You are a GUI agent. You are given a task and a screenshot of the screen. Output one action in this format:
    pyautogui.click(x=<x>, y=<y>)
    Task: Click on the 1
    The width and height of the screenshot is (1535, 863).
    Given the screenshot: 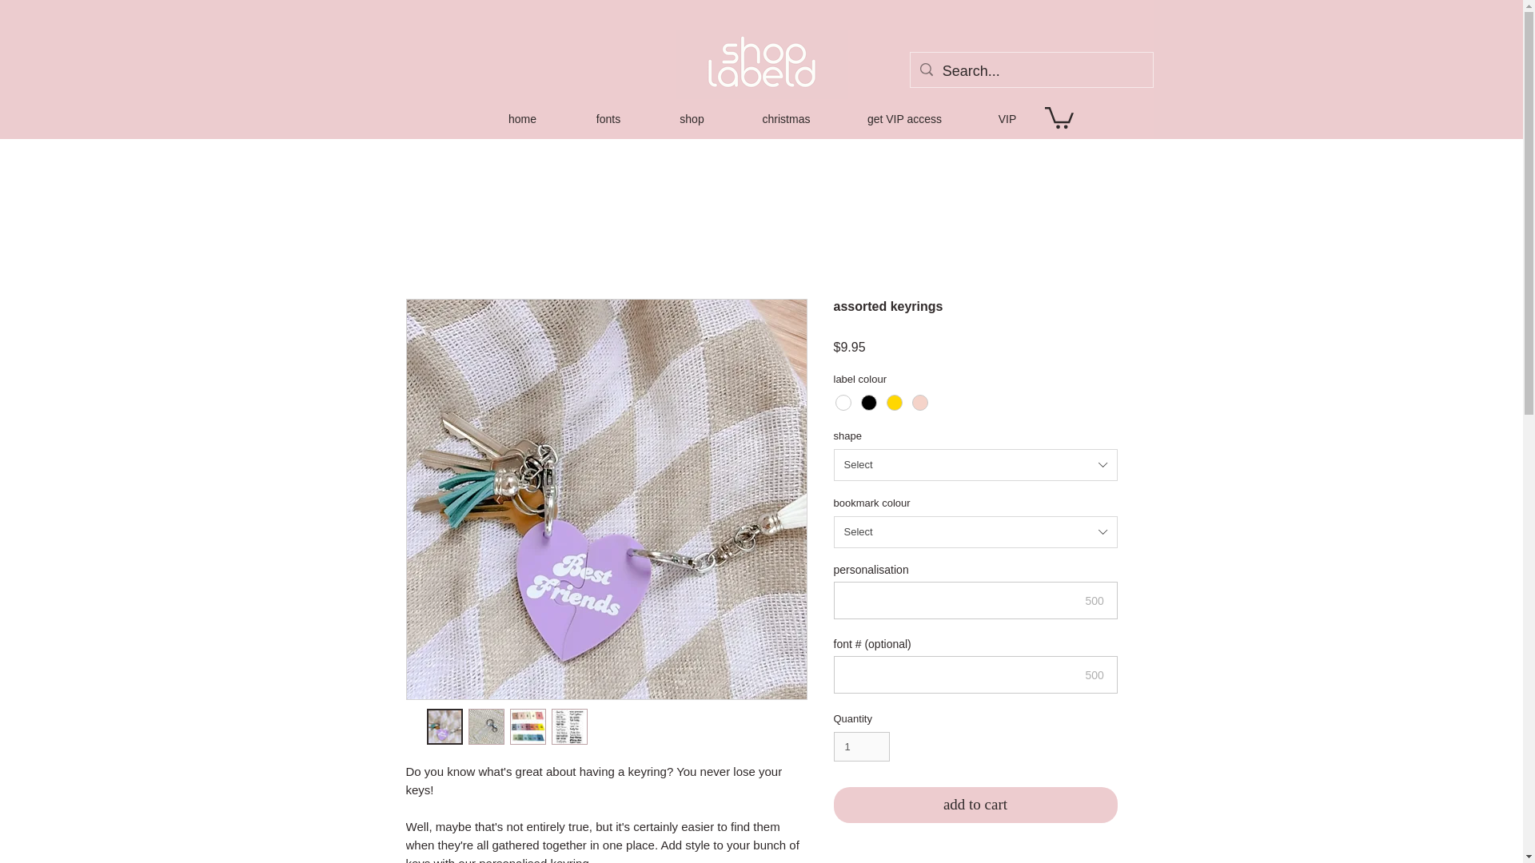 What is the action you would take?
    pyautogui.click(x=862, y=746)
    